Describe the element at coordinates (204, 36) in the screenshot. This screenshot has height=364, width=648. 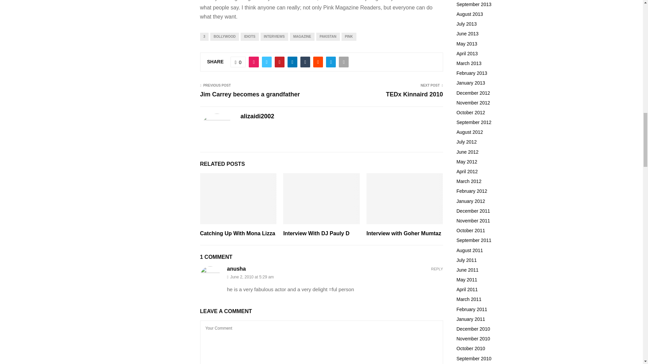
I see `3` at that location.